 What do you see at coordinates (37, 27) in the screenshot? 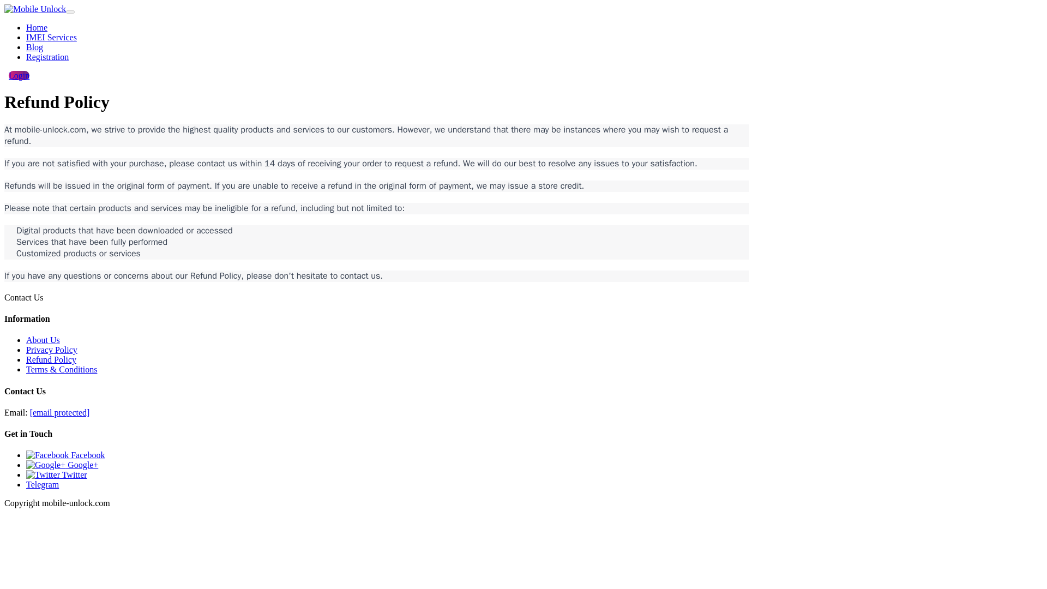
I see `Home` at bounding box center [37, 27].